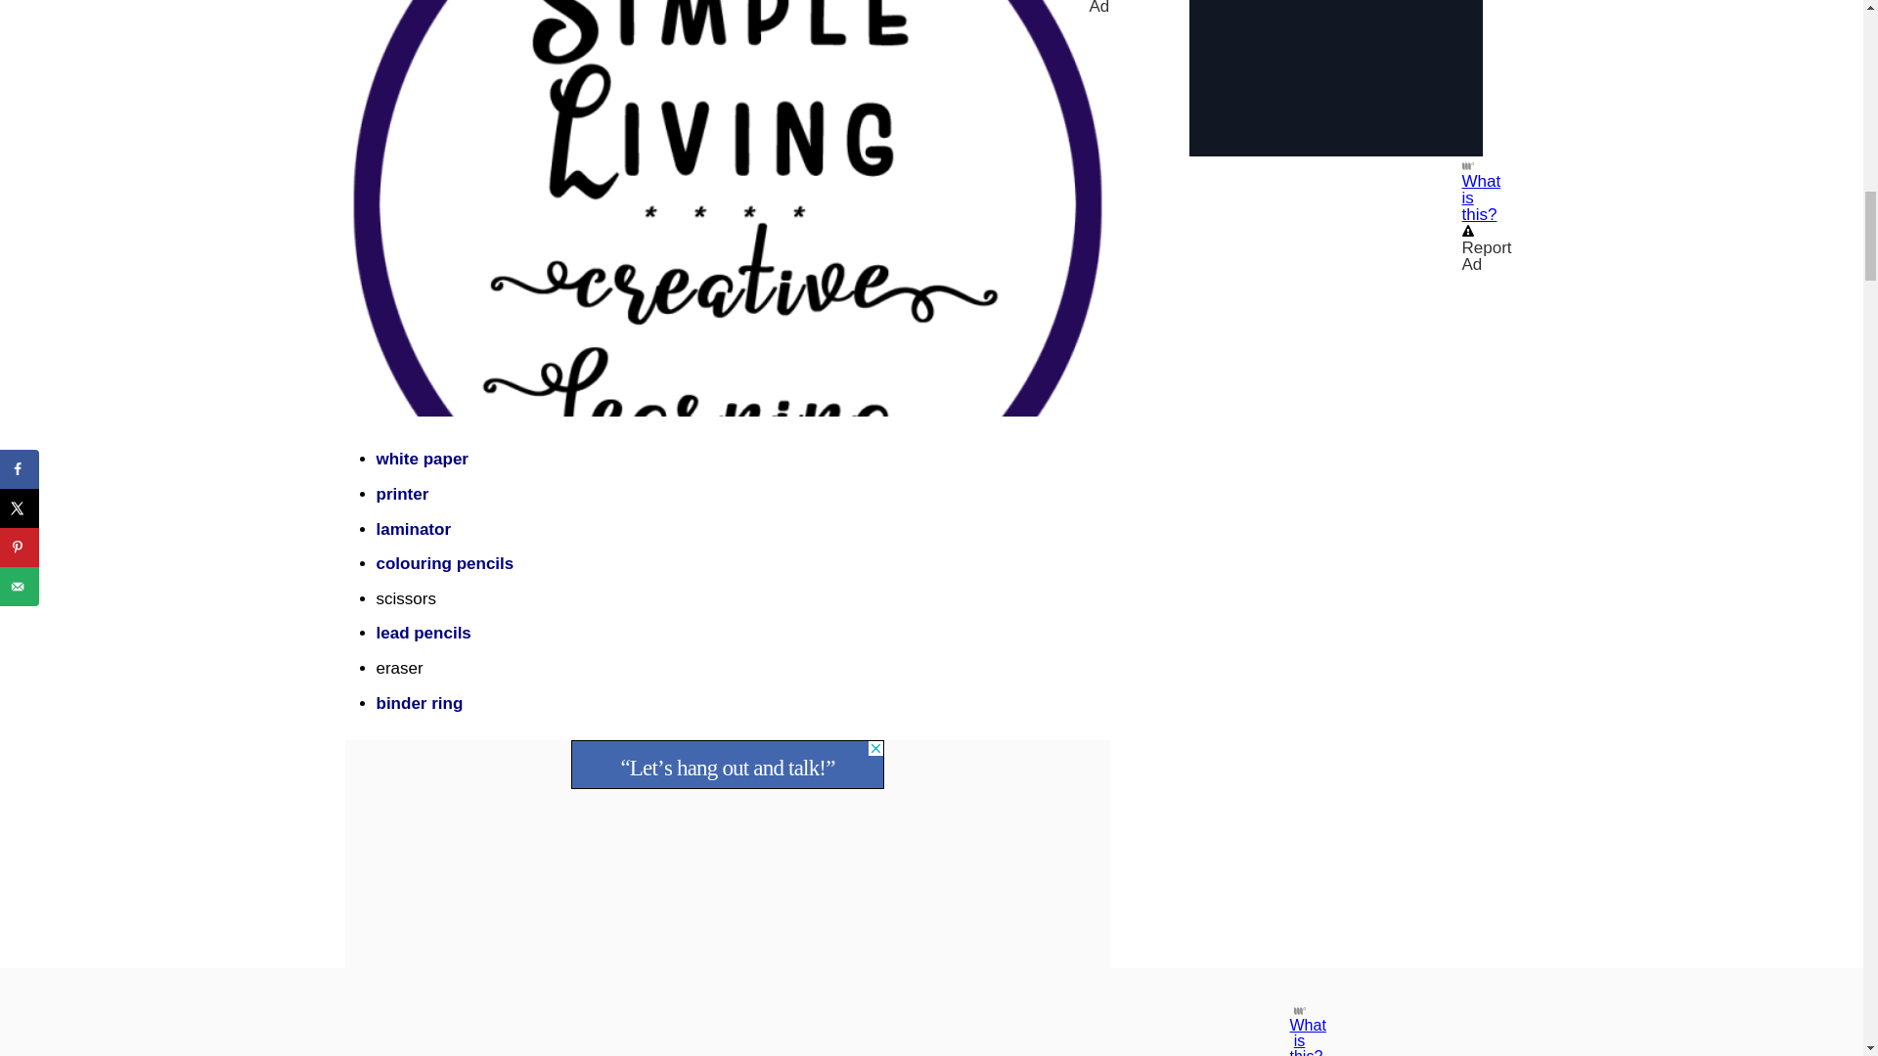 This screenshot has width=1878, height=1056. Describe the element at coordinates (413, 529) in the screenshot. I see `laminator` at that location.